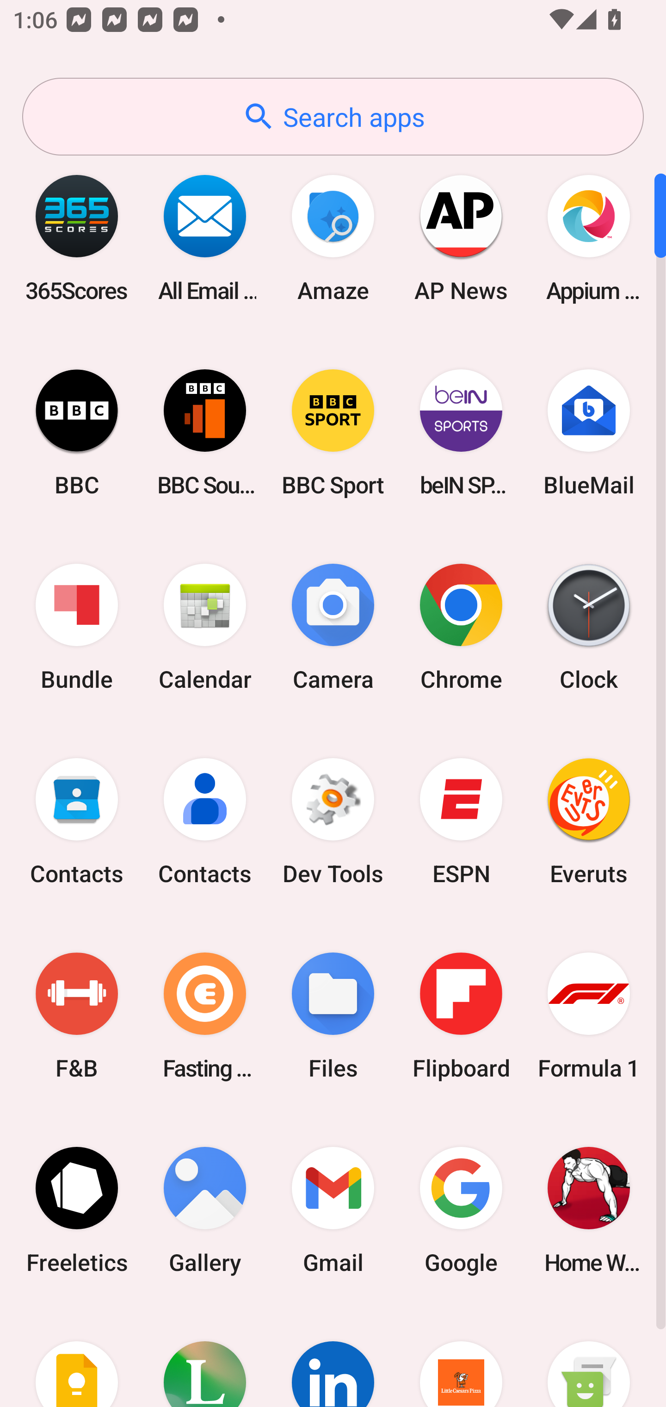 The image size is (666, 1407). I want to click on Gmail, so click(333, 1210).